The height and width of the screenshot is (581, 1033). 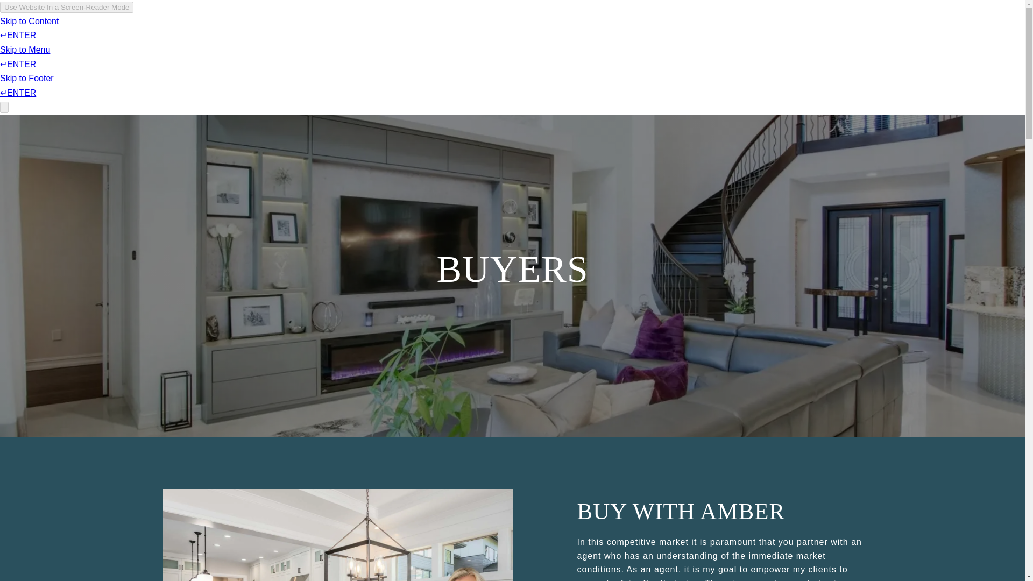 What do you see at coordinates (664, 40) in the screenshot?
I see `HOME SEARCH` at bounding box center [664, 40].